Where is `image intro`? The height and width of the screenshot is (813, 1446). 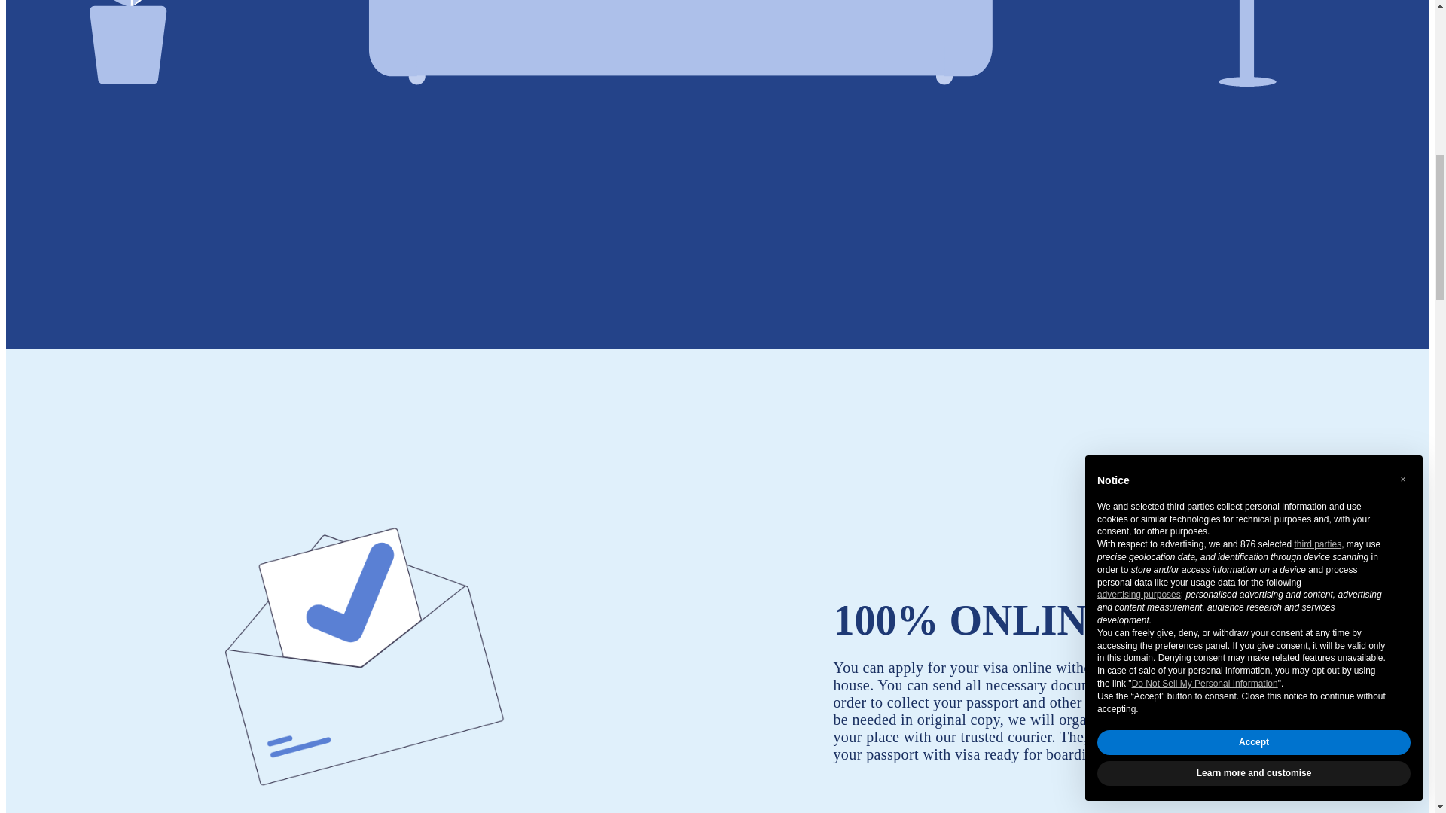 image intro is located at coordinates (355, 644).